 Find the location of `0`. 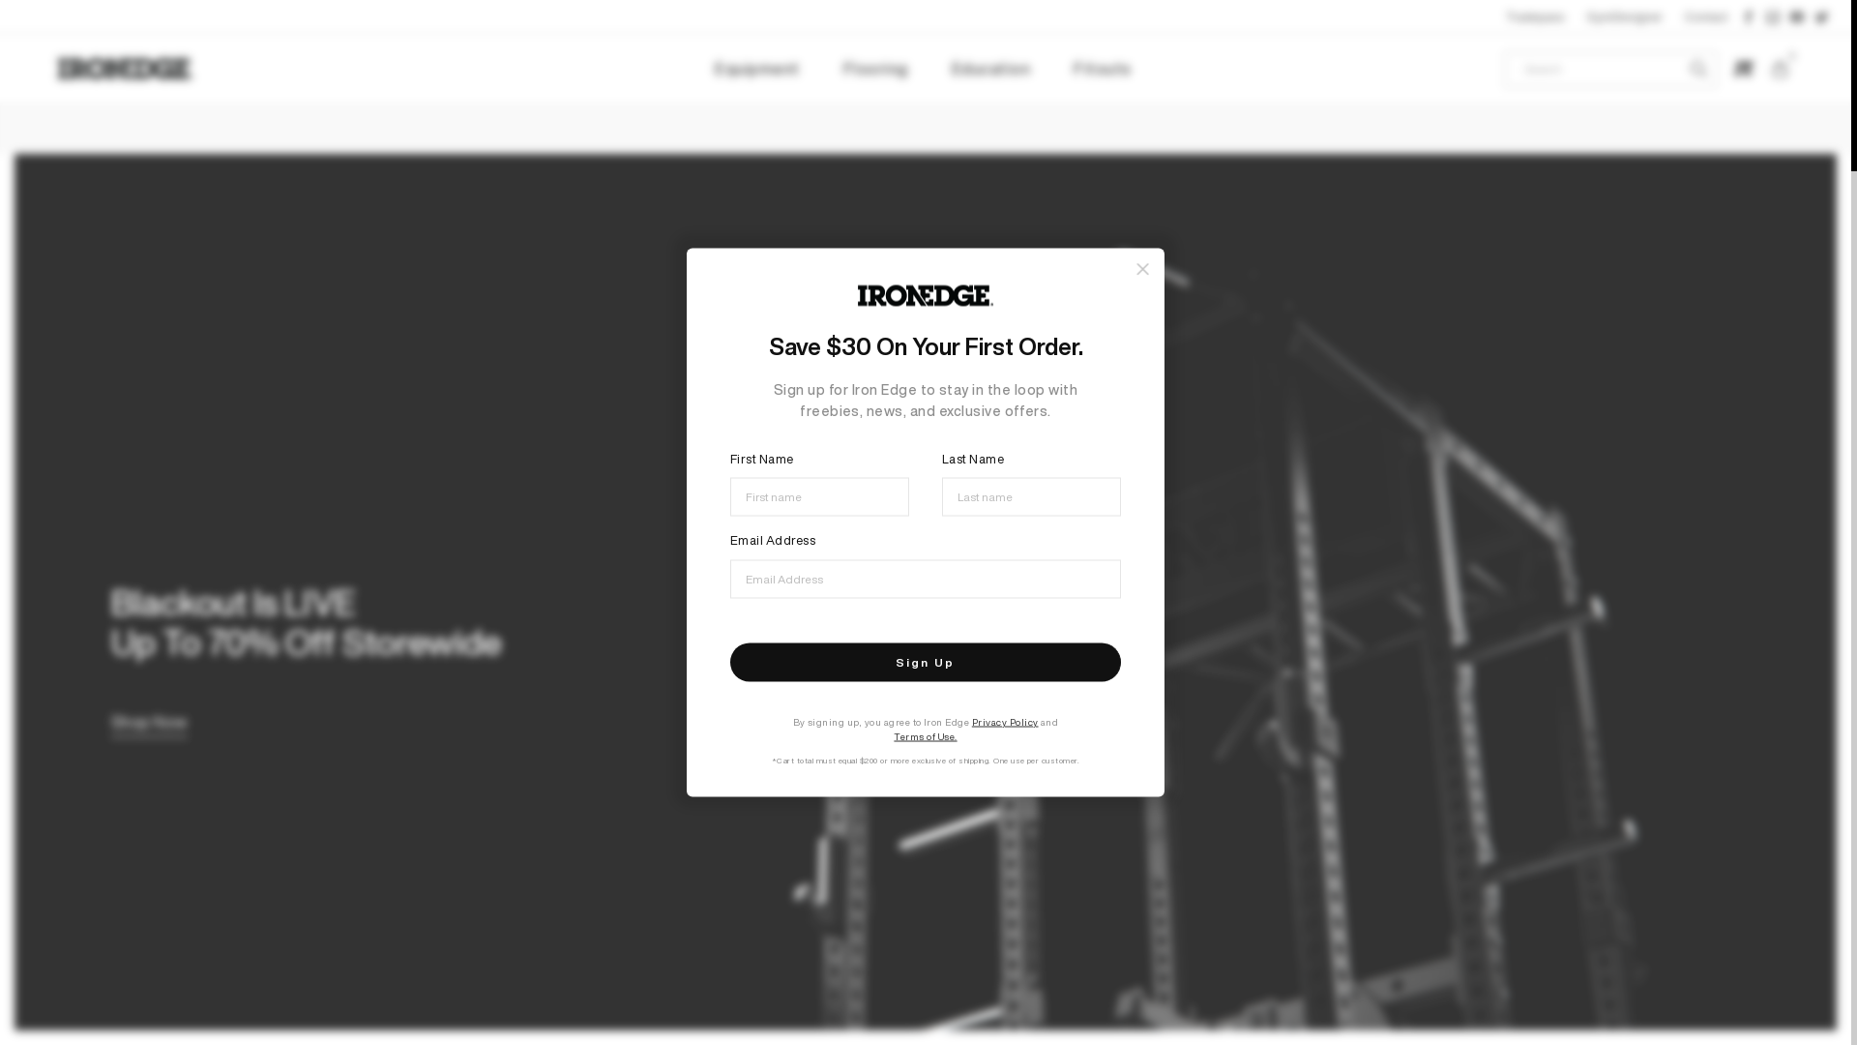

0 is located at coordinates (1780, 69).